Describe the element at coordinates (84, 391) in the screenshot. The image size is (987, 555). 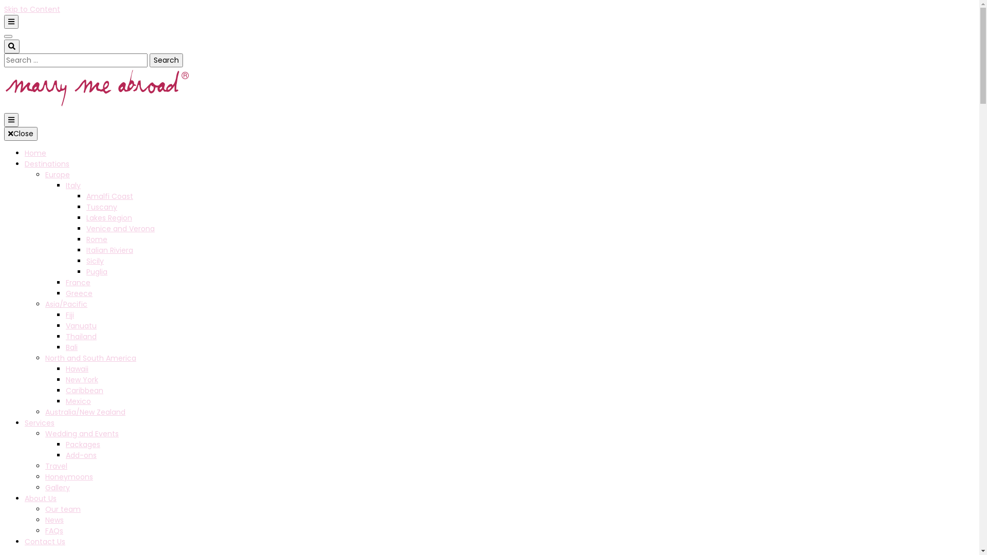
I see `Caribbean` at that location.